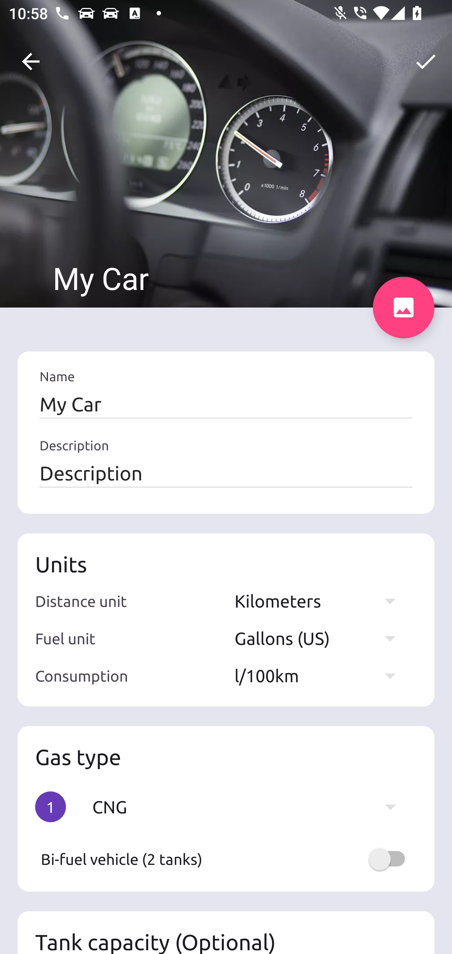  What do you see at coordinates (226, 473) in the screenshot?
I see `Description` at bounding box center [226, 473].